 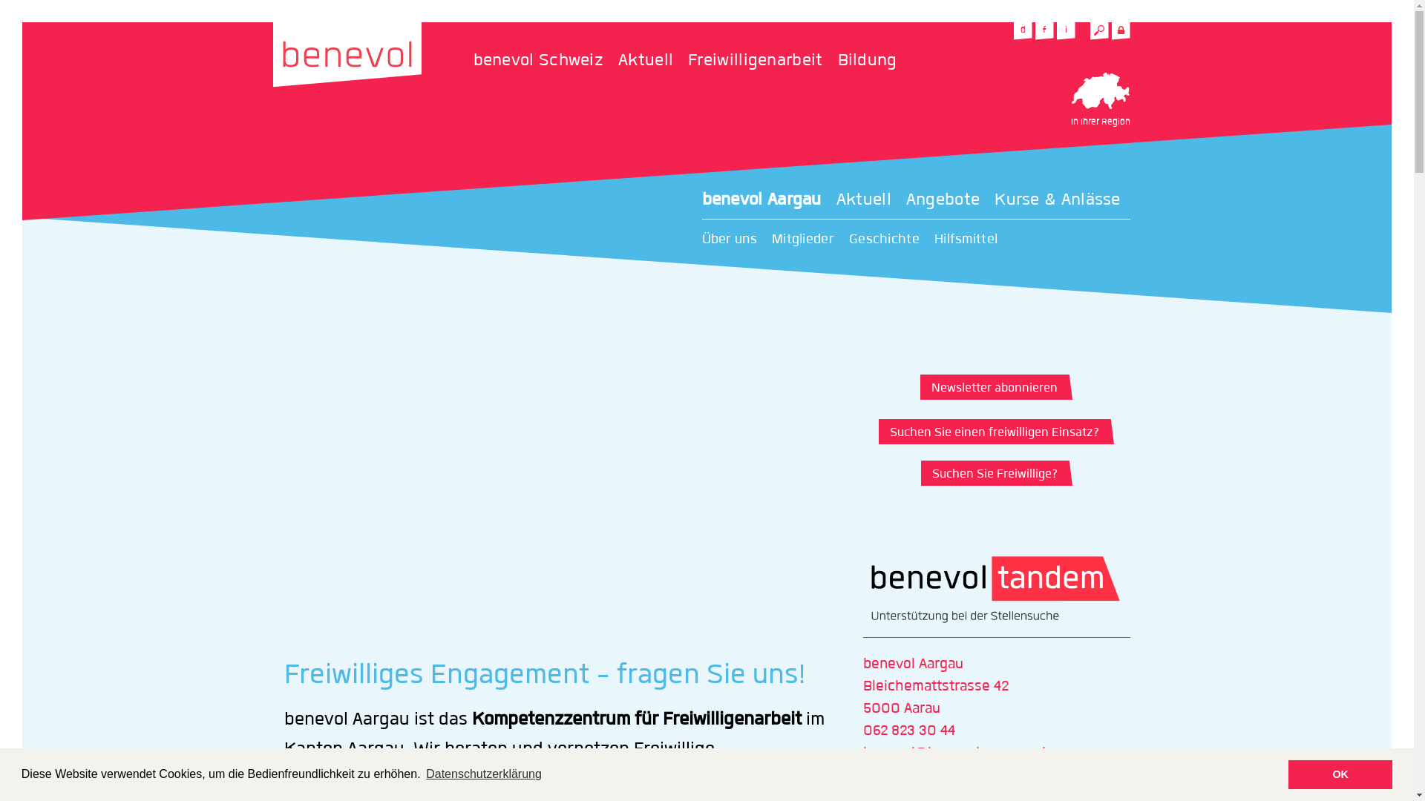 I want to click on Mitglieder, so click(x=810, y=240).